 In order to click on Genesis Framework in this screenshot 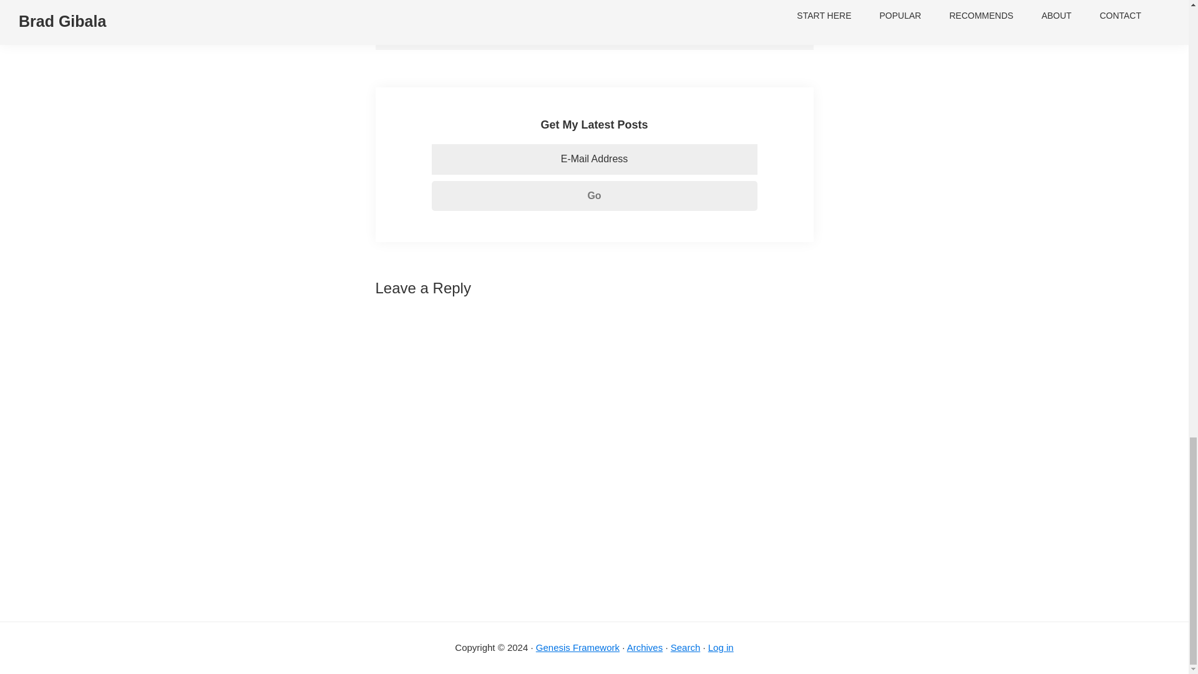, I will do `click(577, 648)`.